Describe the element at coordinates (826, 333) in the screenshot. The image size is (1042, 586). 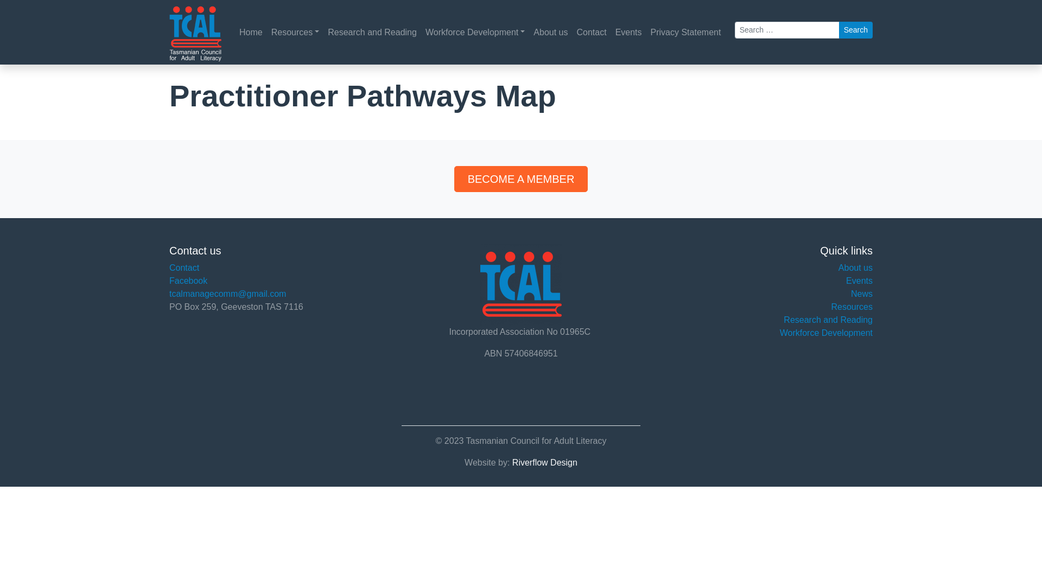
I see `Workforce Development` at that location.